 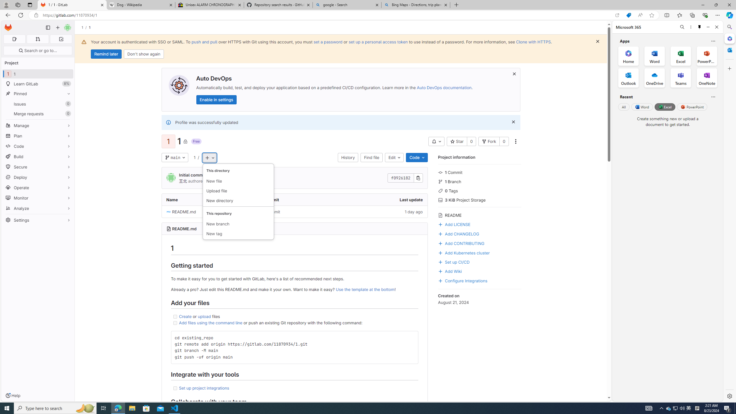 I want to click on Clone with HTTPS, so click(x=533, y=42).